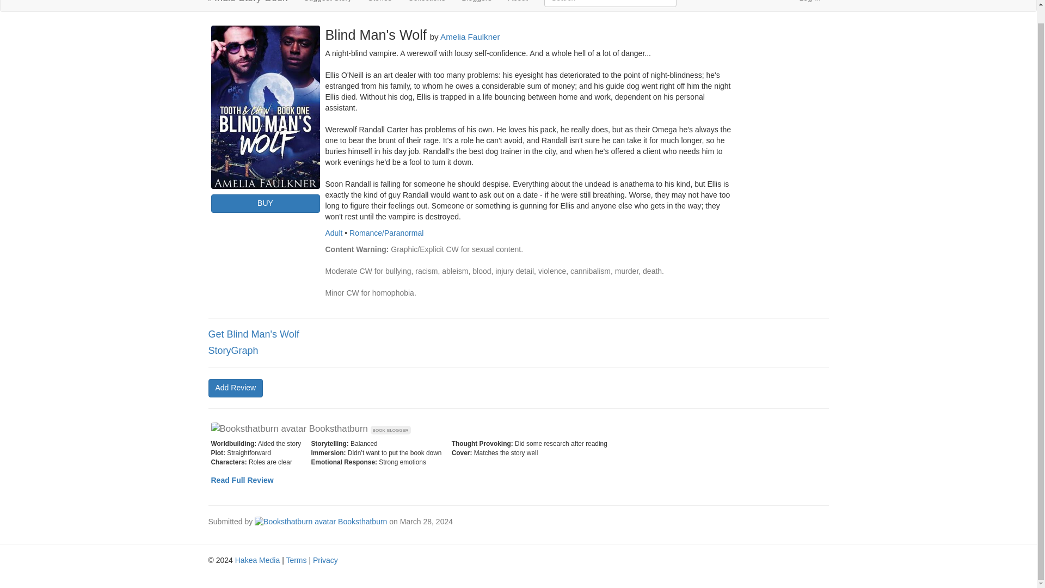 The height and width of the screenshot is (588, 1045). I want to click on Log In, so click(810, 5).